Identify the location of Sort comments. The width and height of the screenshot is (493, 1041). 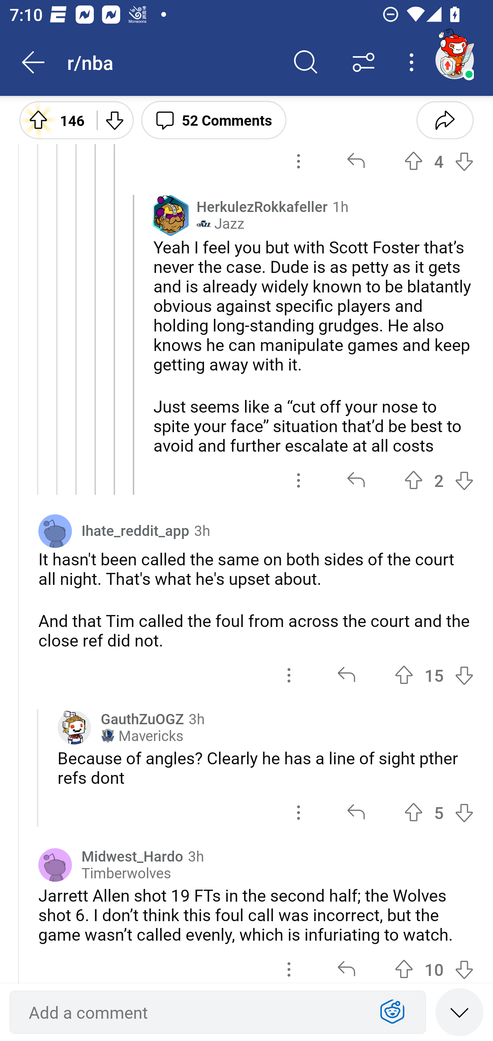
(364, 62).